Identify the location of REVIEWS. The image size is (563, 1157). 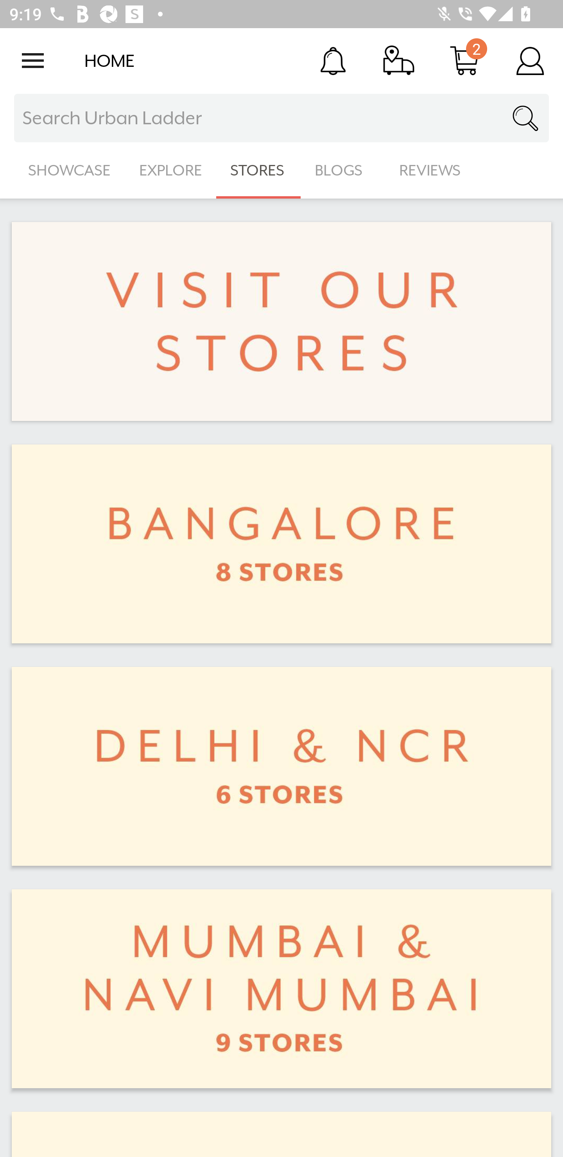
(430, 170).